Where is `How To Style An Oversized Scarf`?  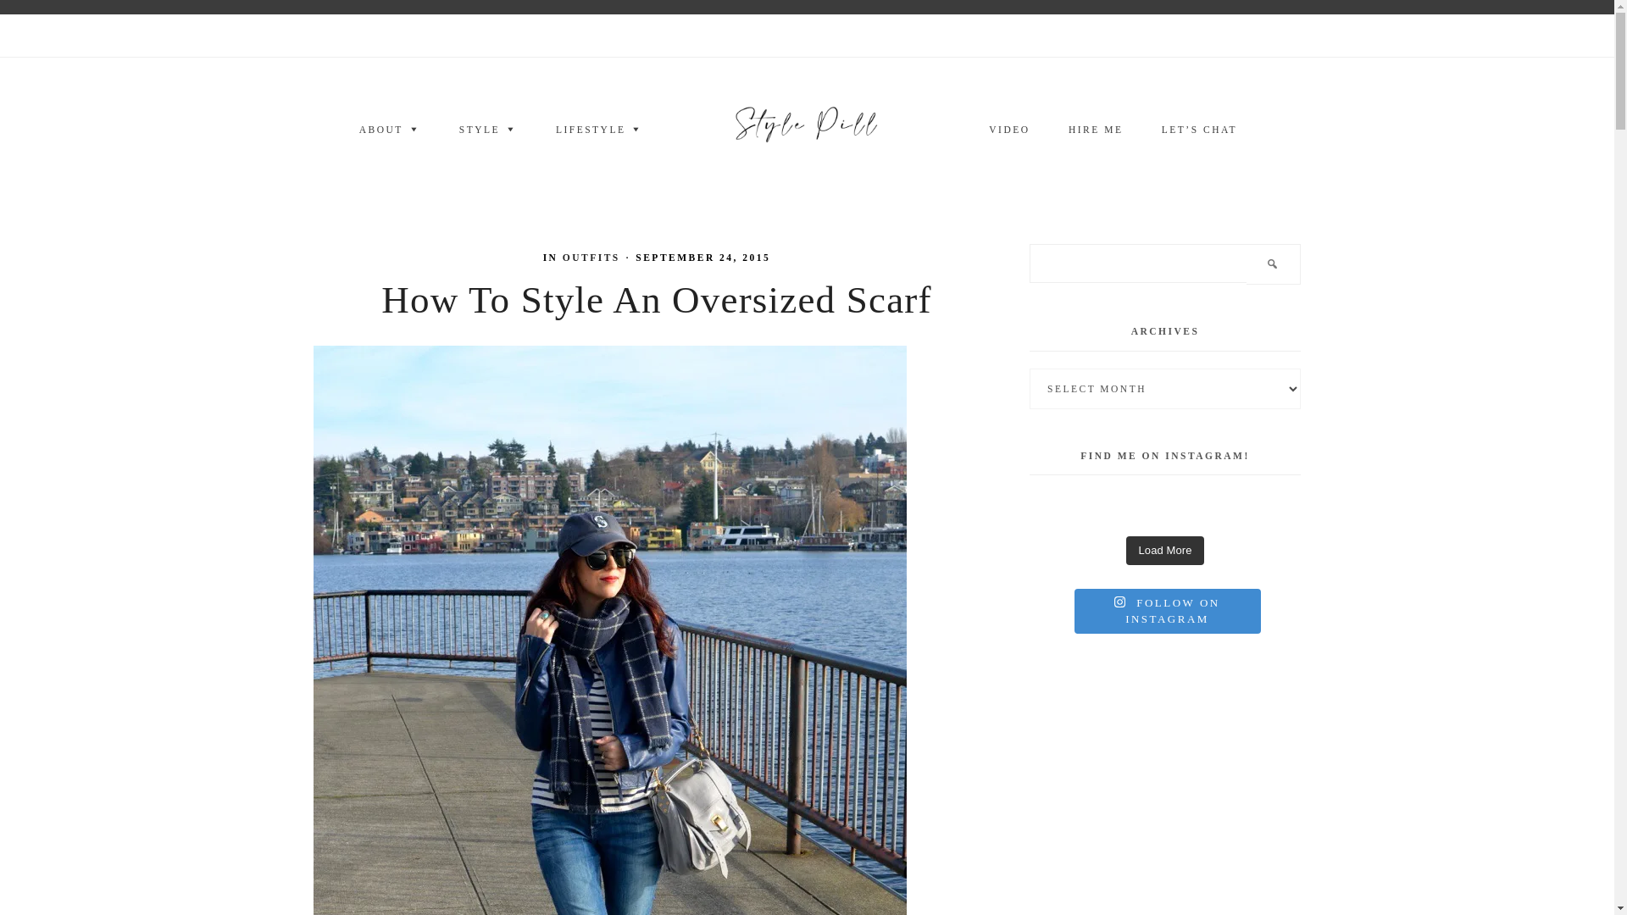 How To Style An Oversized Scarf is located at coordinates (656, 300).